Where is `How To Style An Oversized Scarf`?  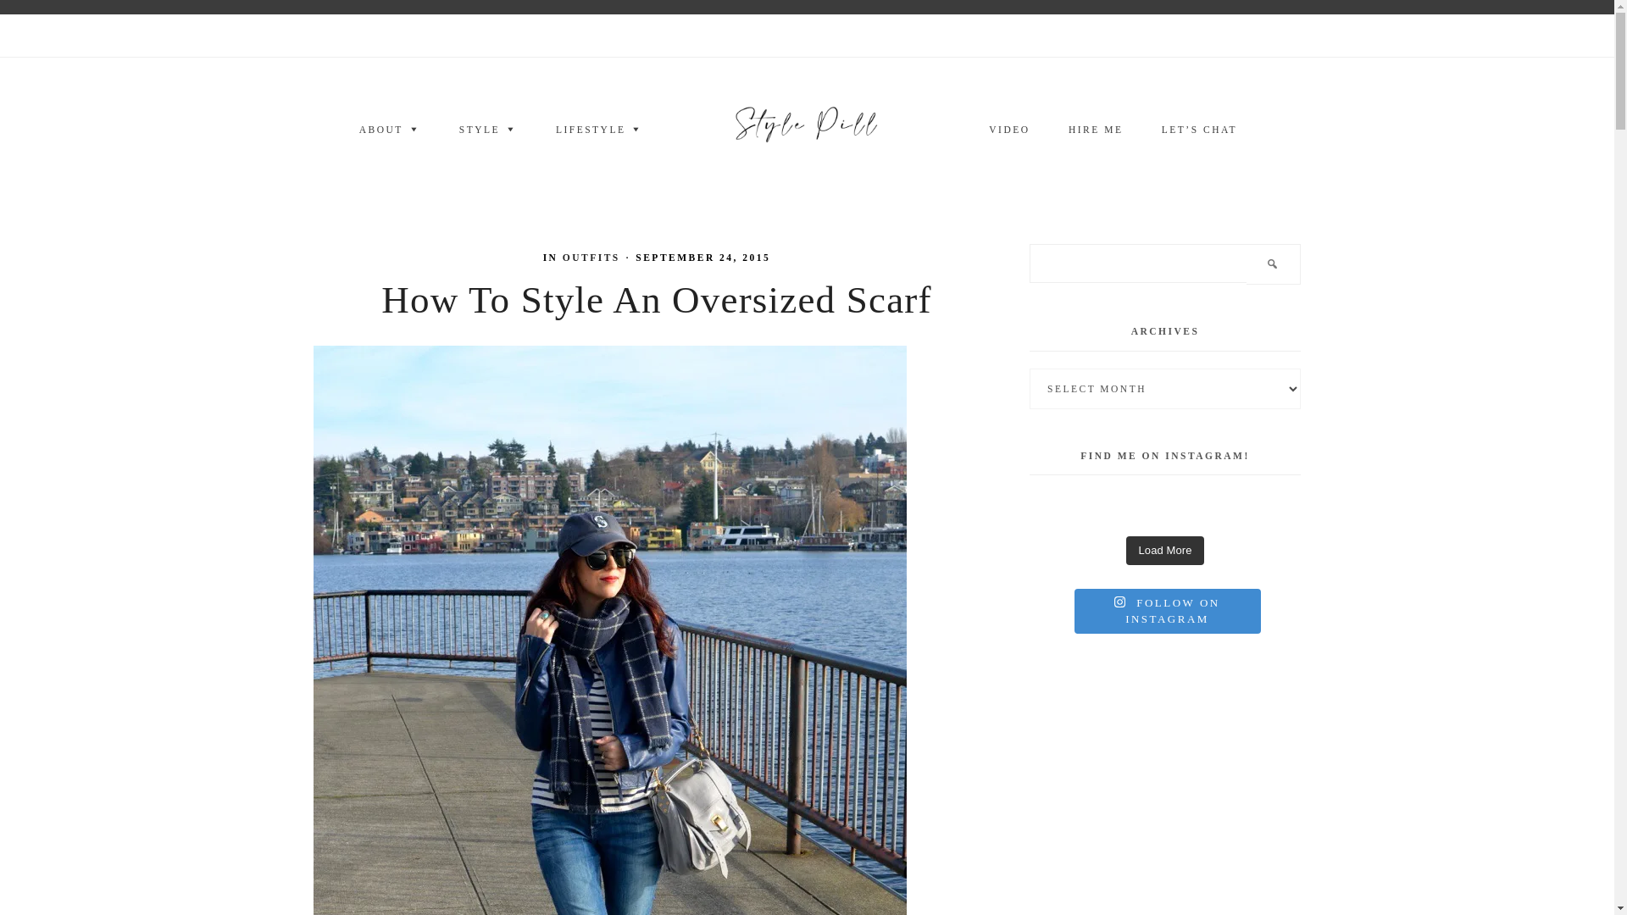 How To Style An Oversized Scarf is located at coordinates (656, 300).